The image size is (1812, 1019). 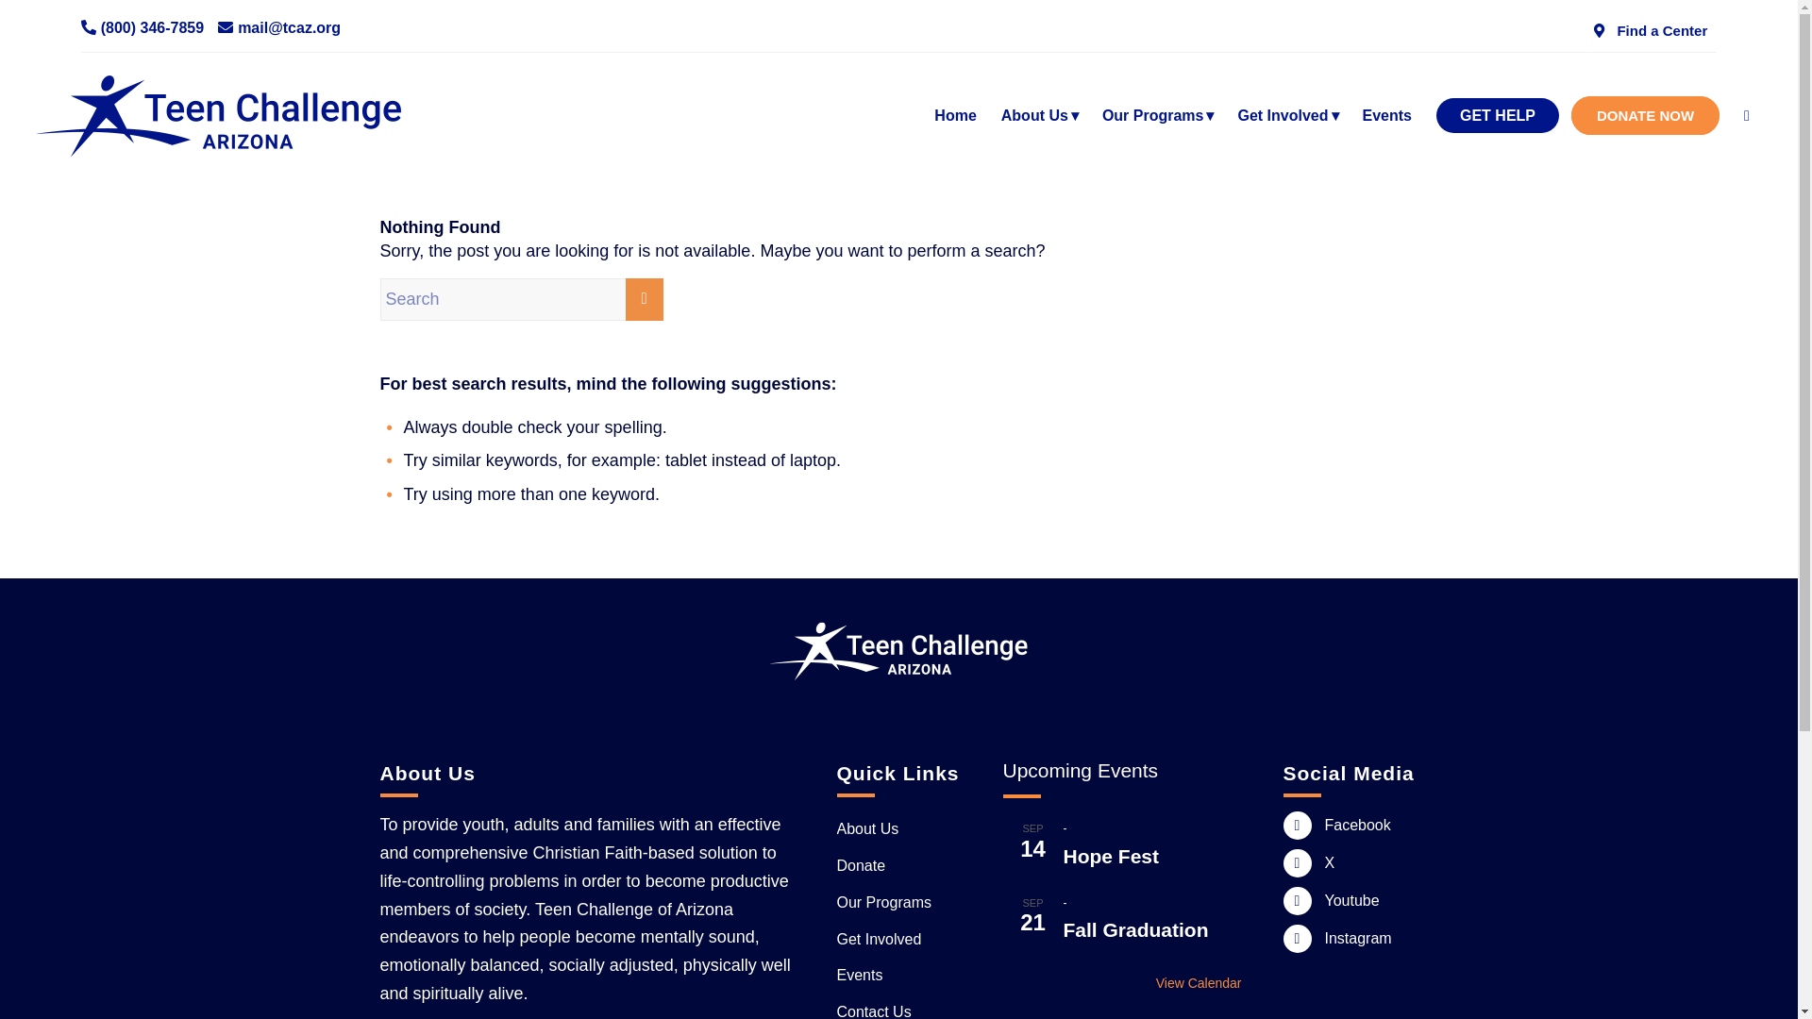 What do you see at coordinates (1297, 900) in the screenshot?
I see `Youtube` at bounding box center [1297, 900].